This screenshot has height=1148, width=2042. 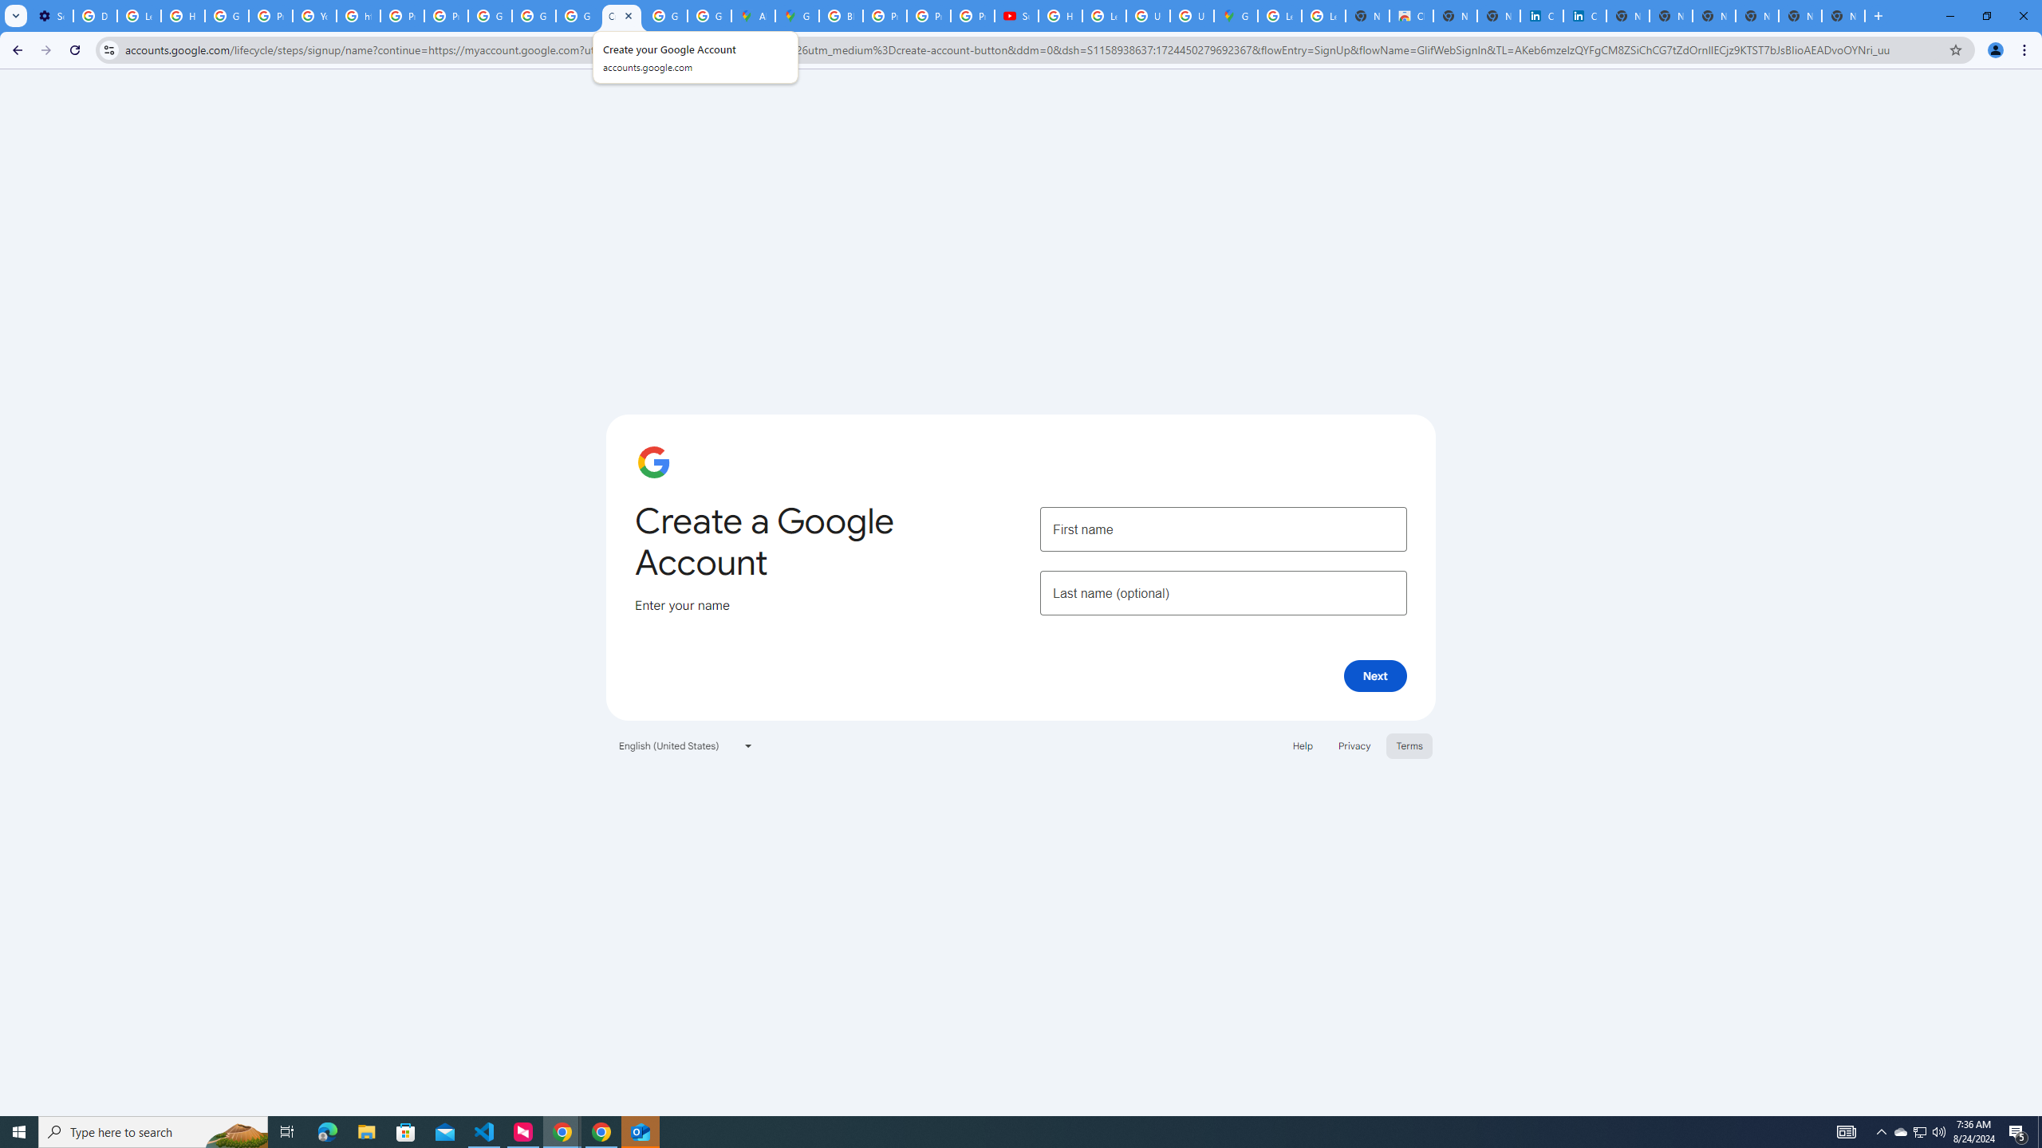 What do you see at coordinates (841, 16) in the screenshot?
I see `Blogger Policies and Guidelines - Transparency Center` at bounding box center [841, 16].